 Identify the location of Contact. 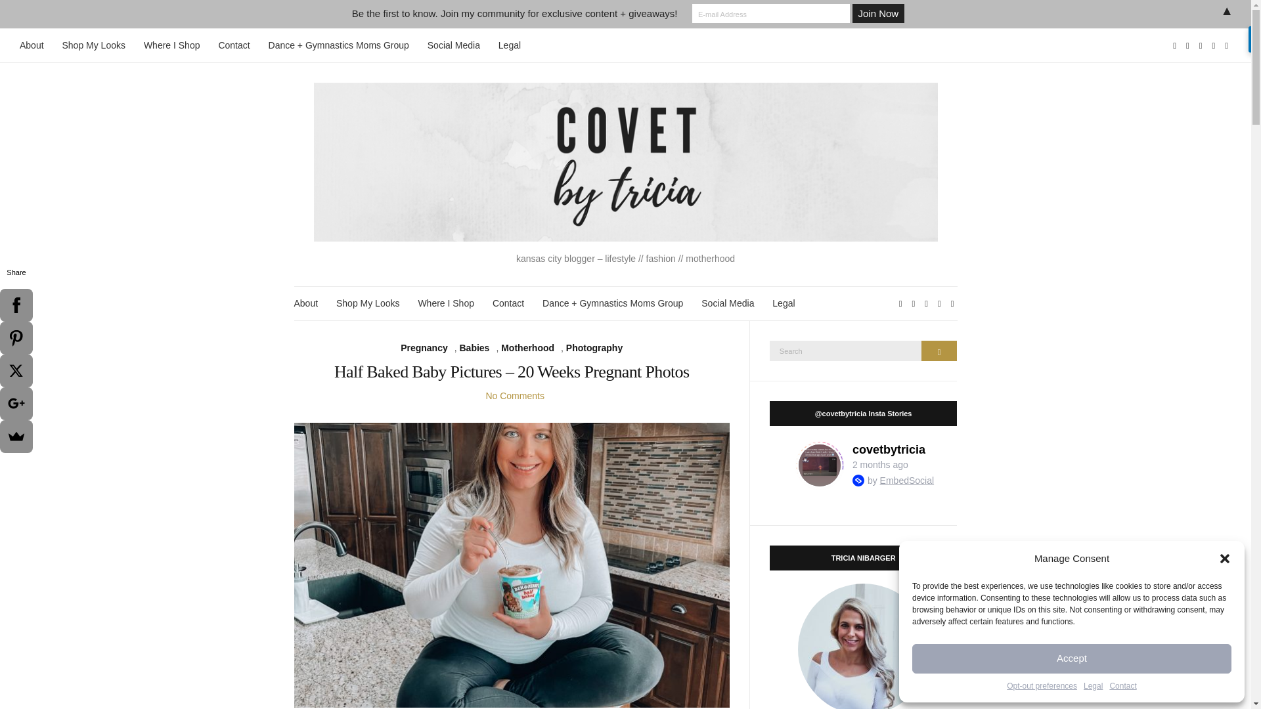
(508, 303).